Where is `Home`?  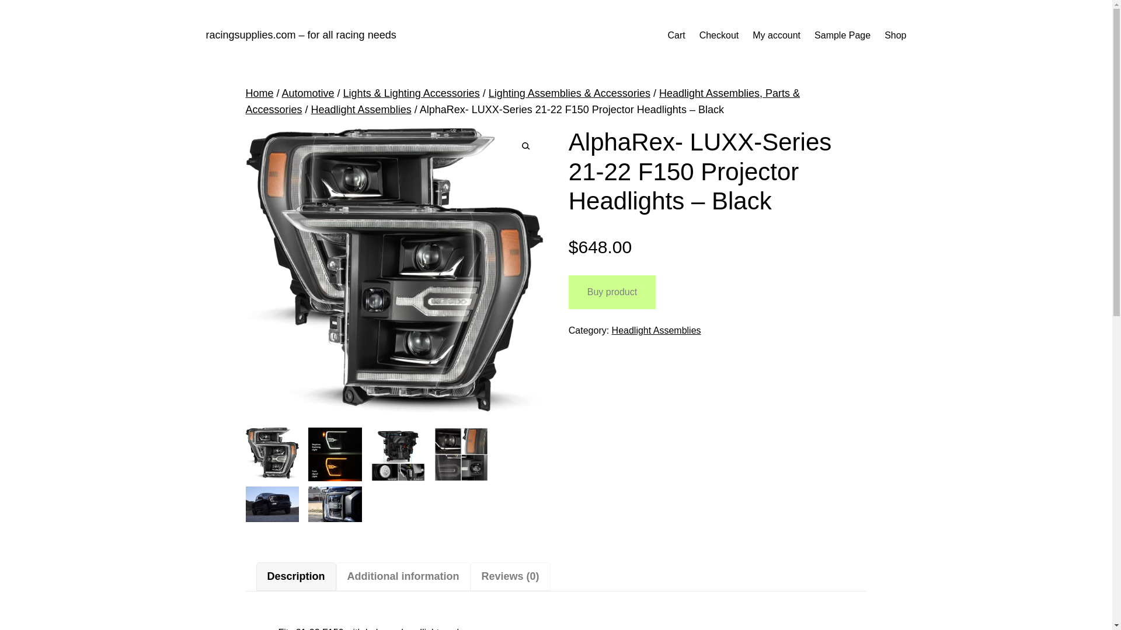 Home is located at coordinates (259, 93).